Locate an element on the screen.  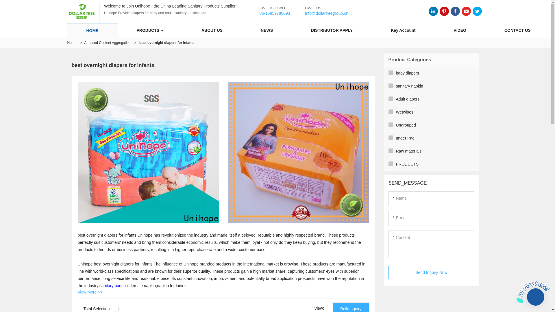
on is located at coordinates (116, 309).